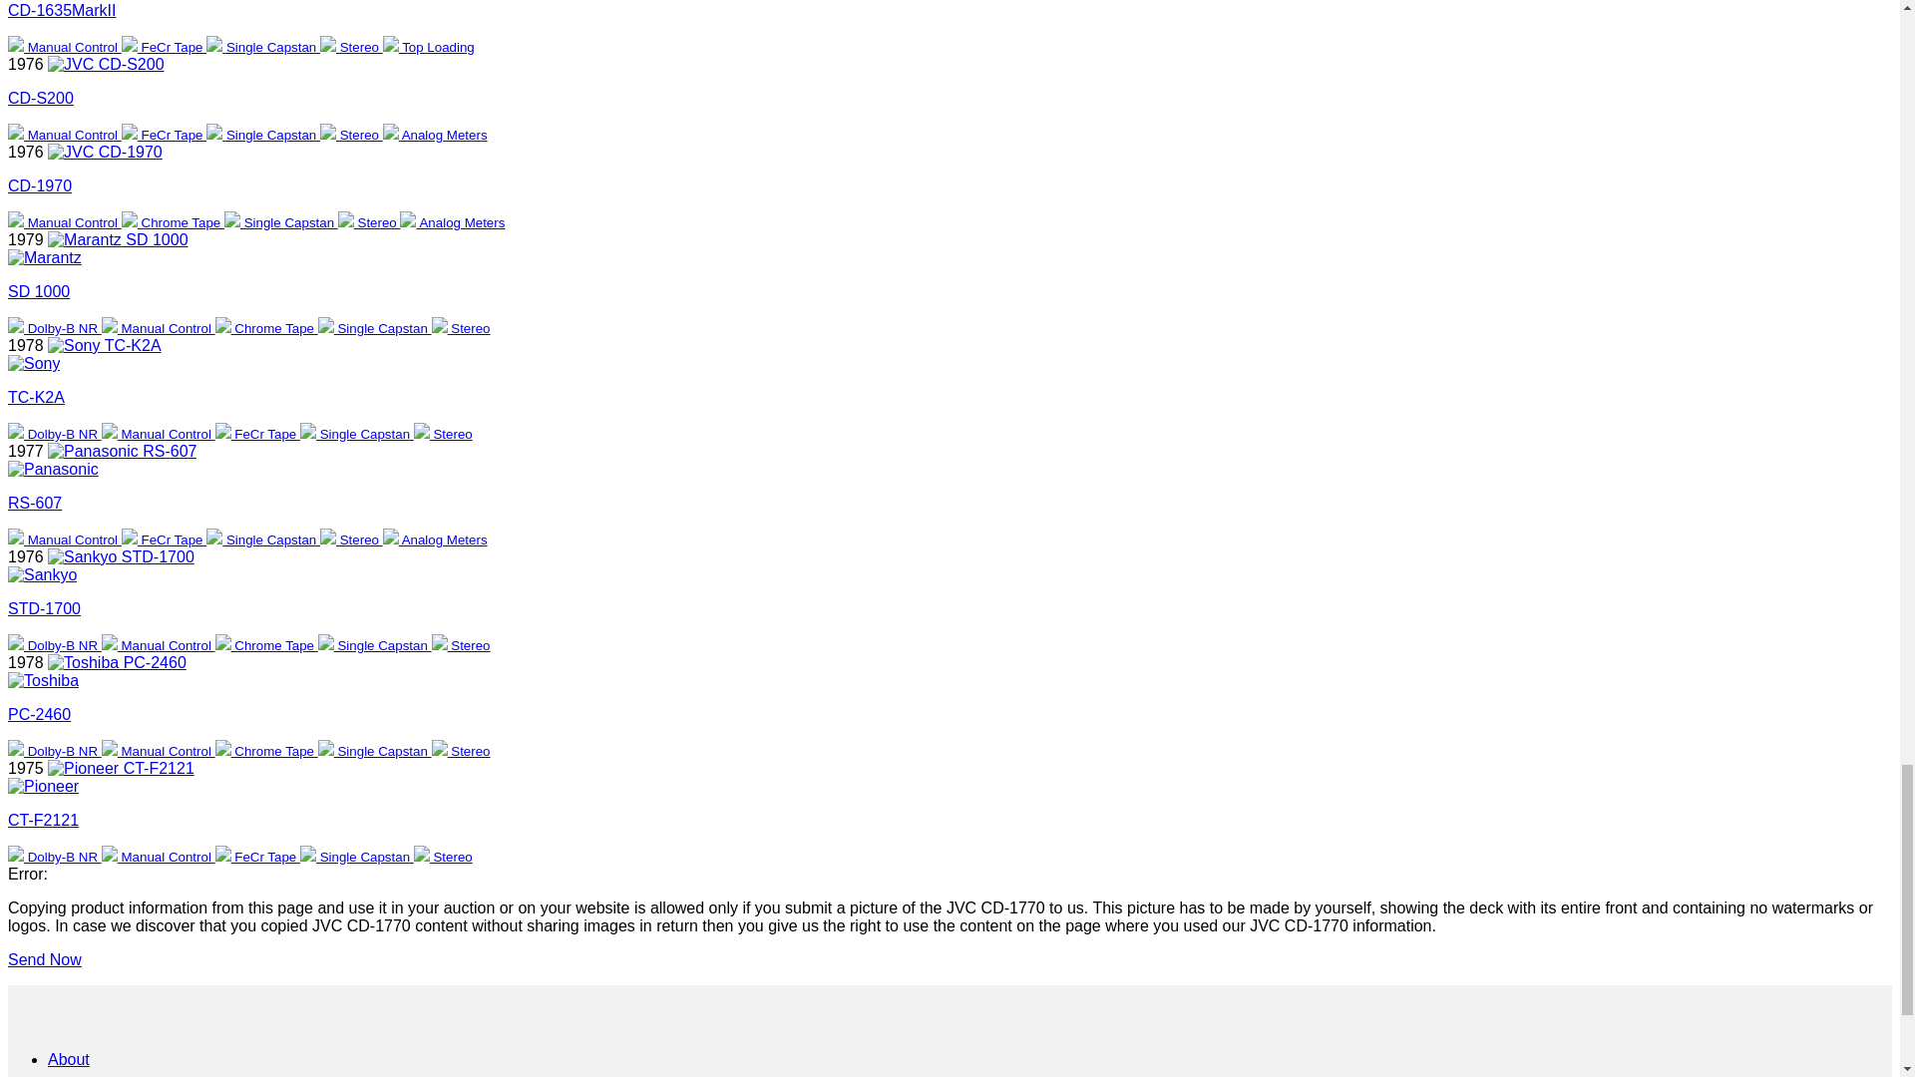 This screenshot has width=1915, height=1077. I want to click on Send Now, so click(44, 959).